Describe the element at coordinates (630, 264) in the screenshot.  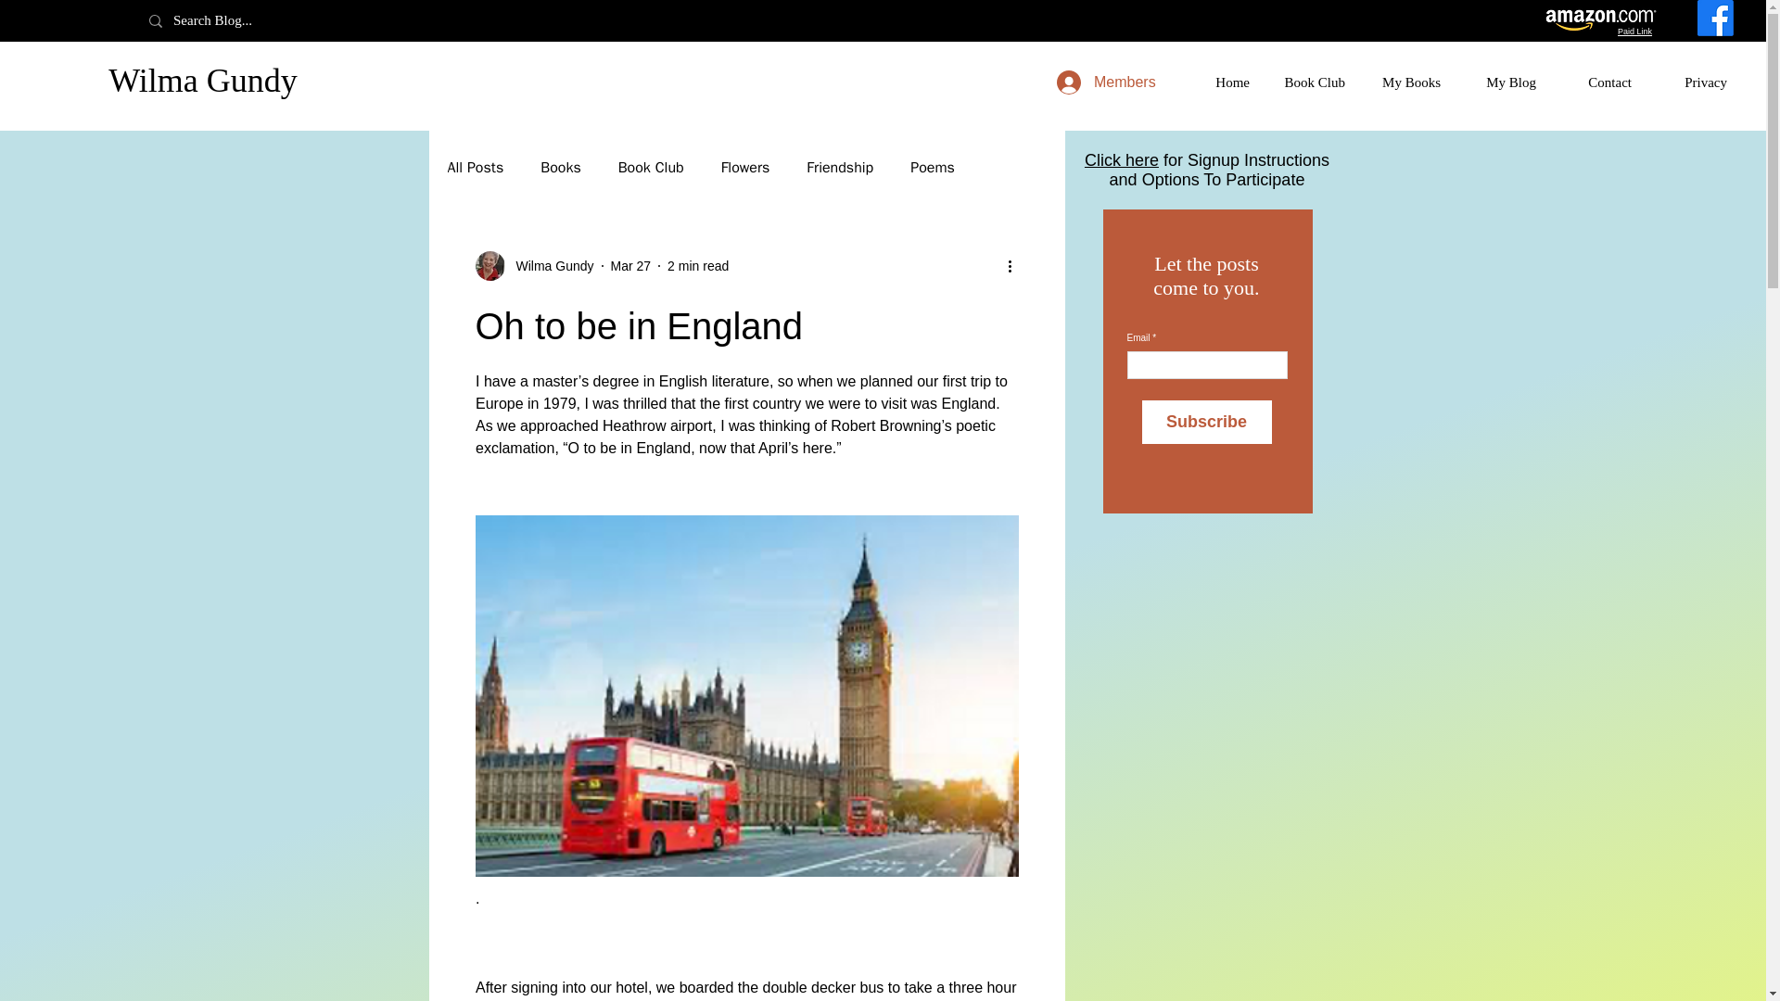
I see `Mar 27` at that location.